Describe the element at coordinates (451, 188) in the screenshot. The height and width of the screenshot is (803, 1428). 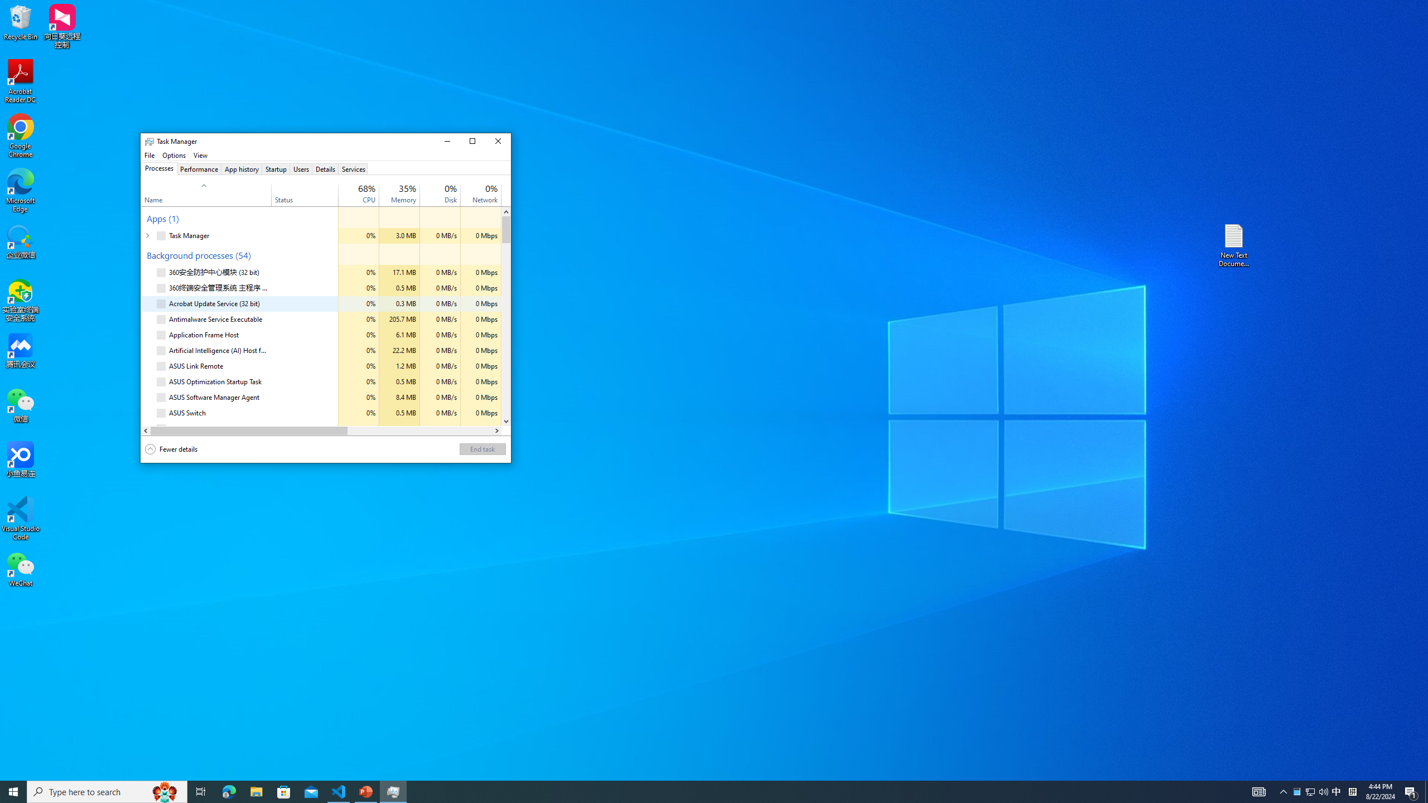
I see `2%` at that location.